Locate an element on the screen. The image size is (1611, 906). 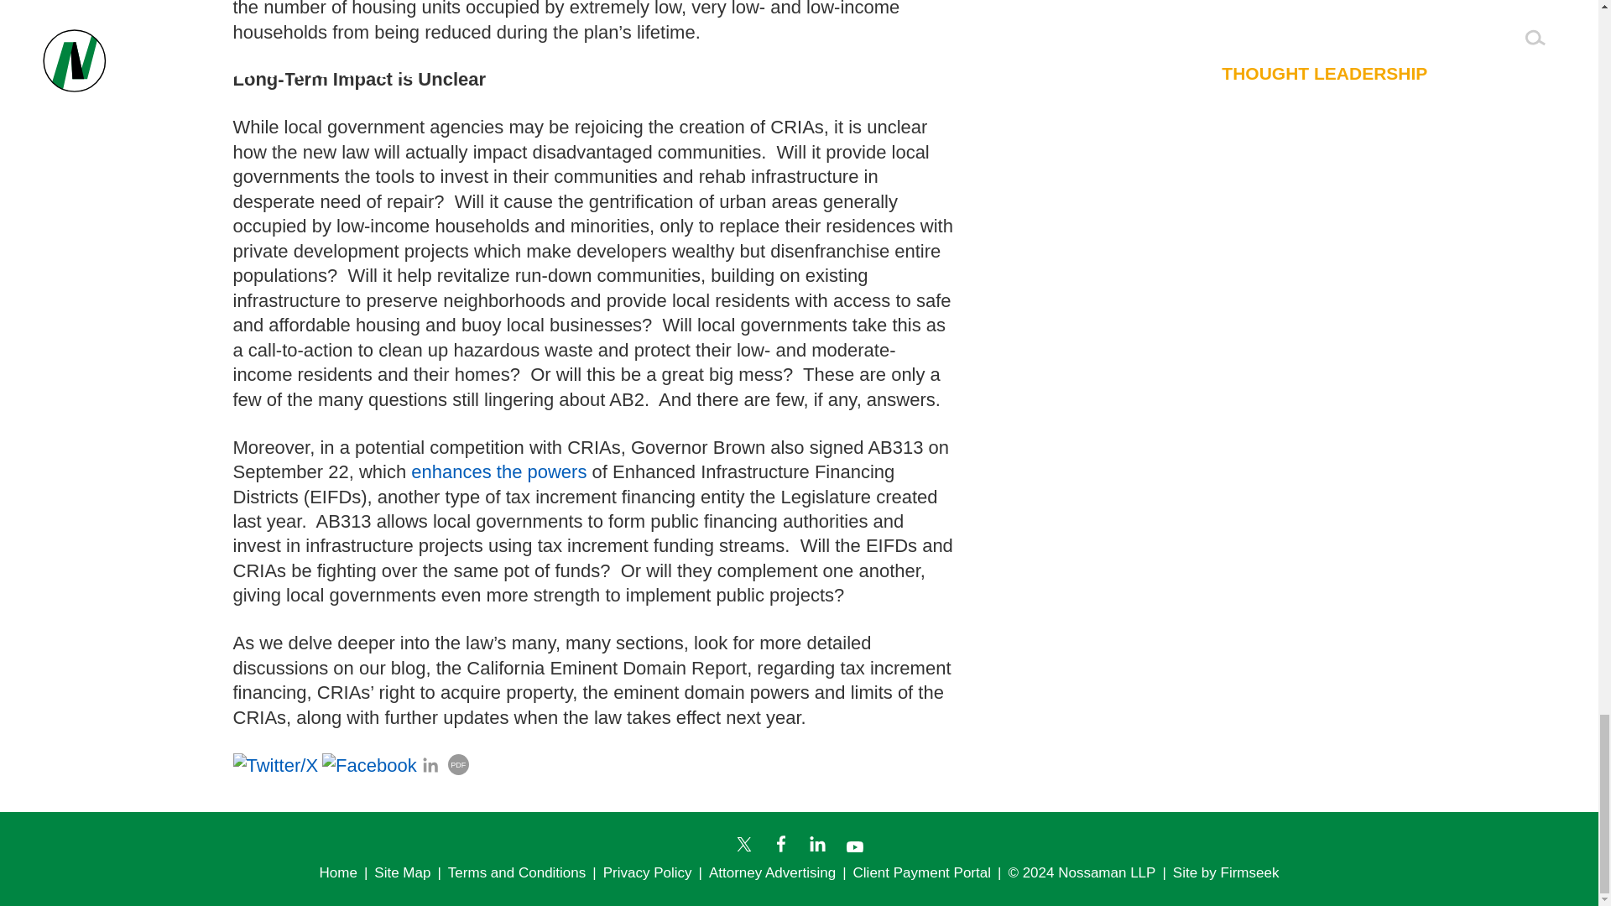
Share on LinkedIn is located at coordinates (430, 765).